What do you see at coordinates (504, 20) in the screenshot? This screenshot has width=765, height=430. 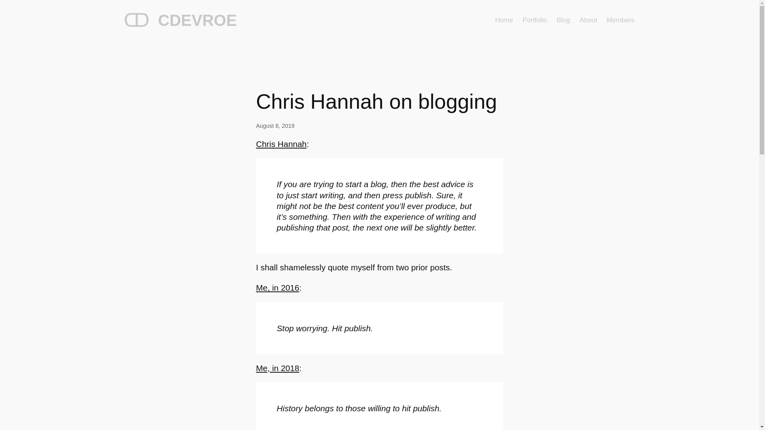 I see `Home` at bounding box center [504, 20].